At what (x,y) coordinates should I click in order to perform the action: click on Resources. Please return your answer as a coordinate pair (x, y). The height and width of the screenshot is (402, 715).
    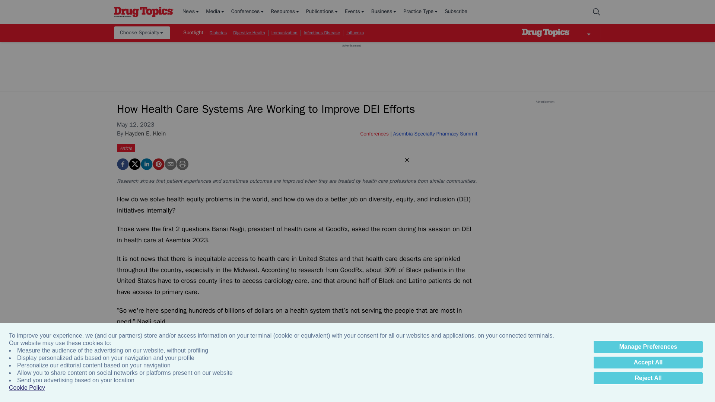
    Looking at the image, I should click on (285, 12).